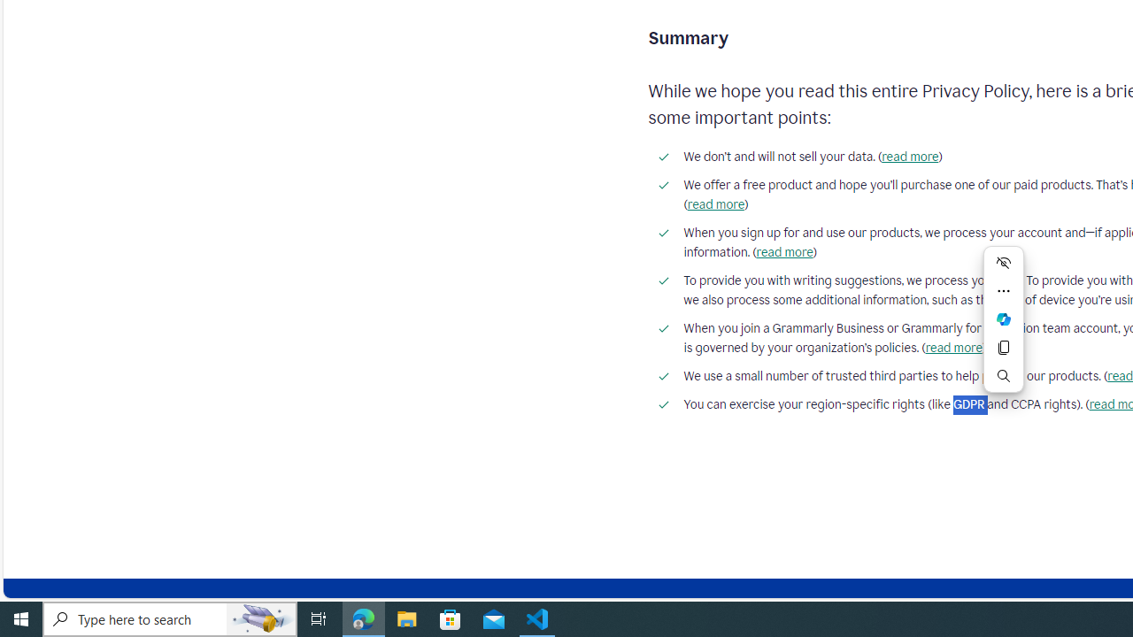  Describe the element at coordinates (1004, 347) in the screenshot. I see `Copy` at that location.